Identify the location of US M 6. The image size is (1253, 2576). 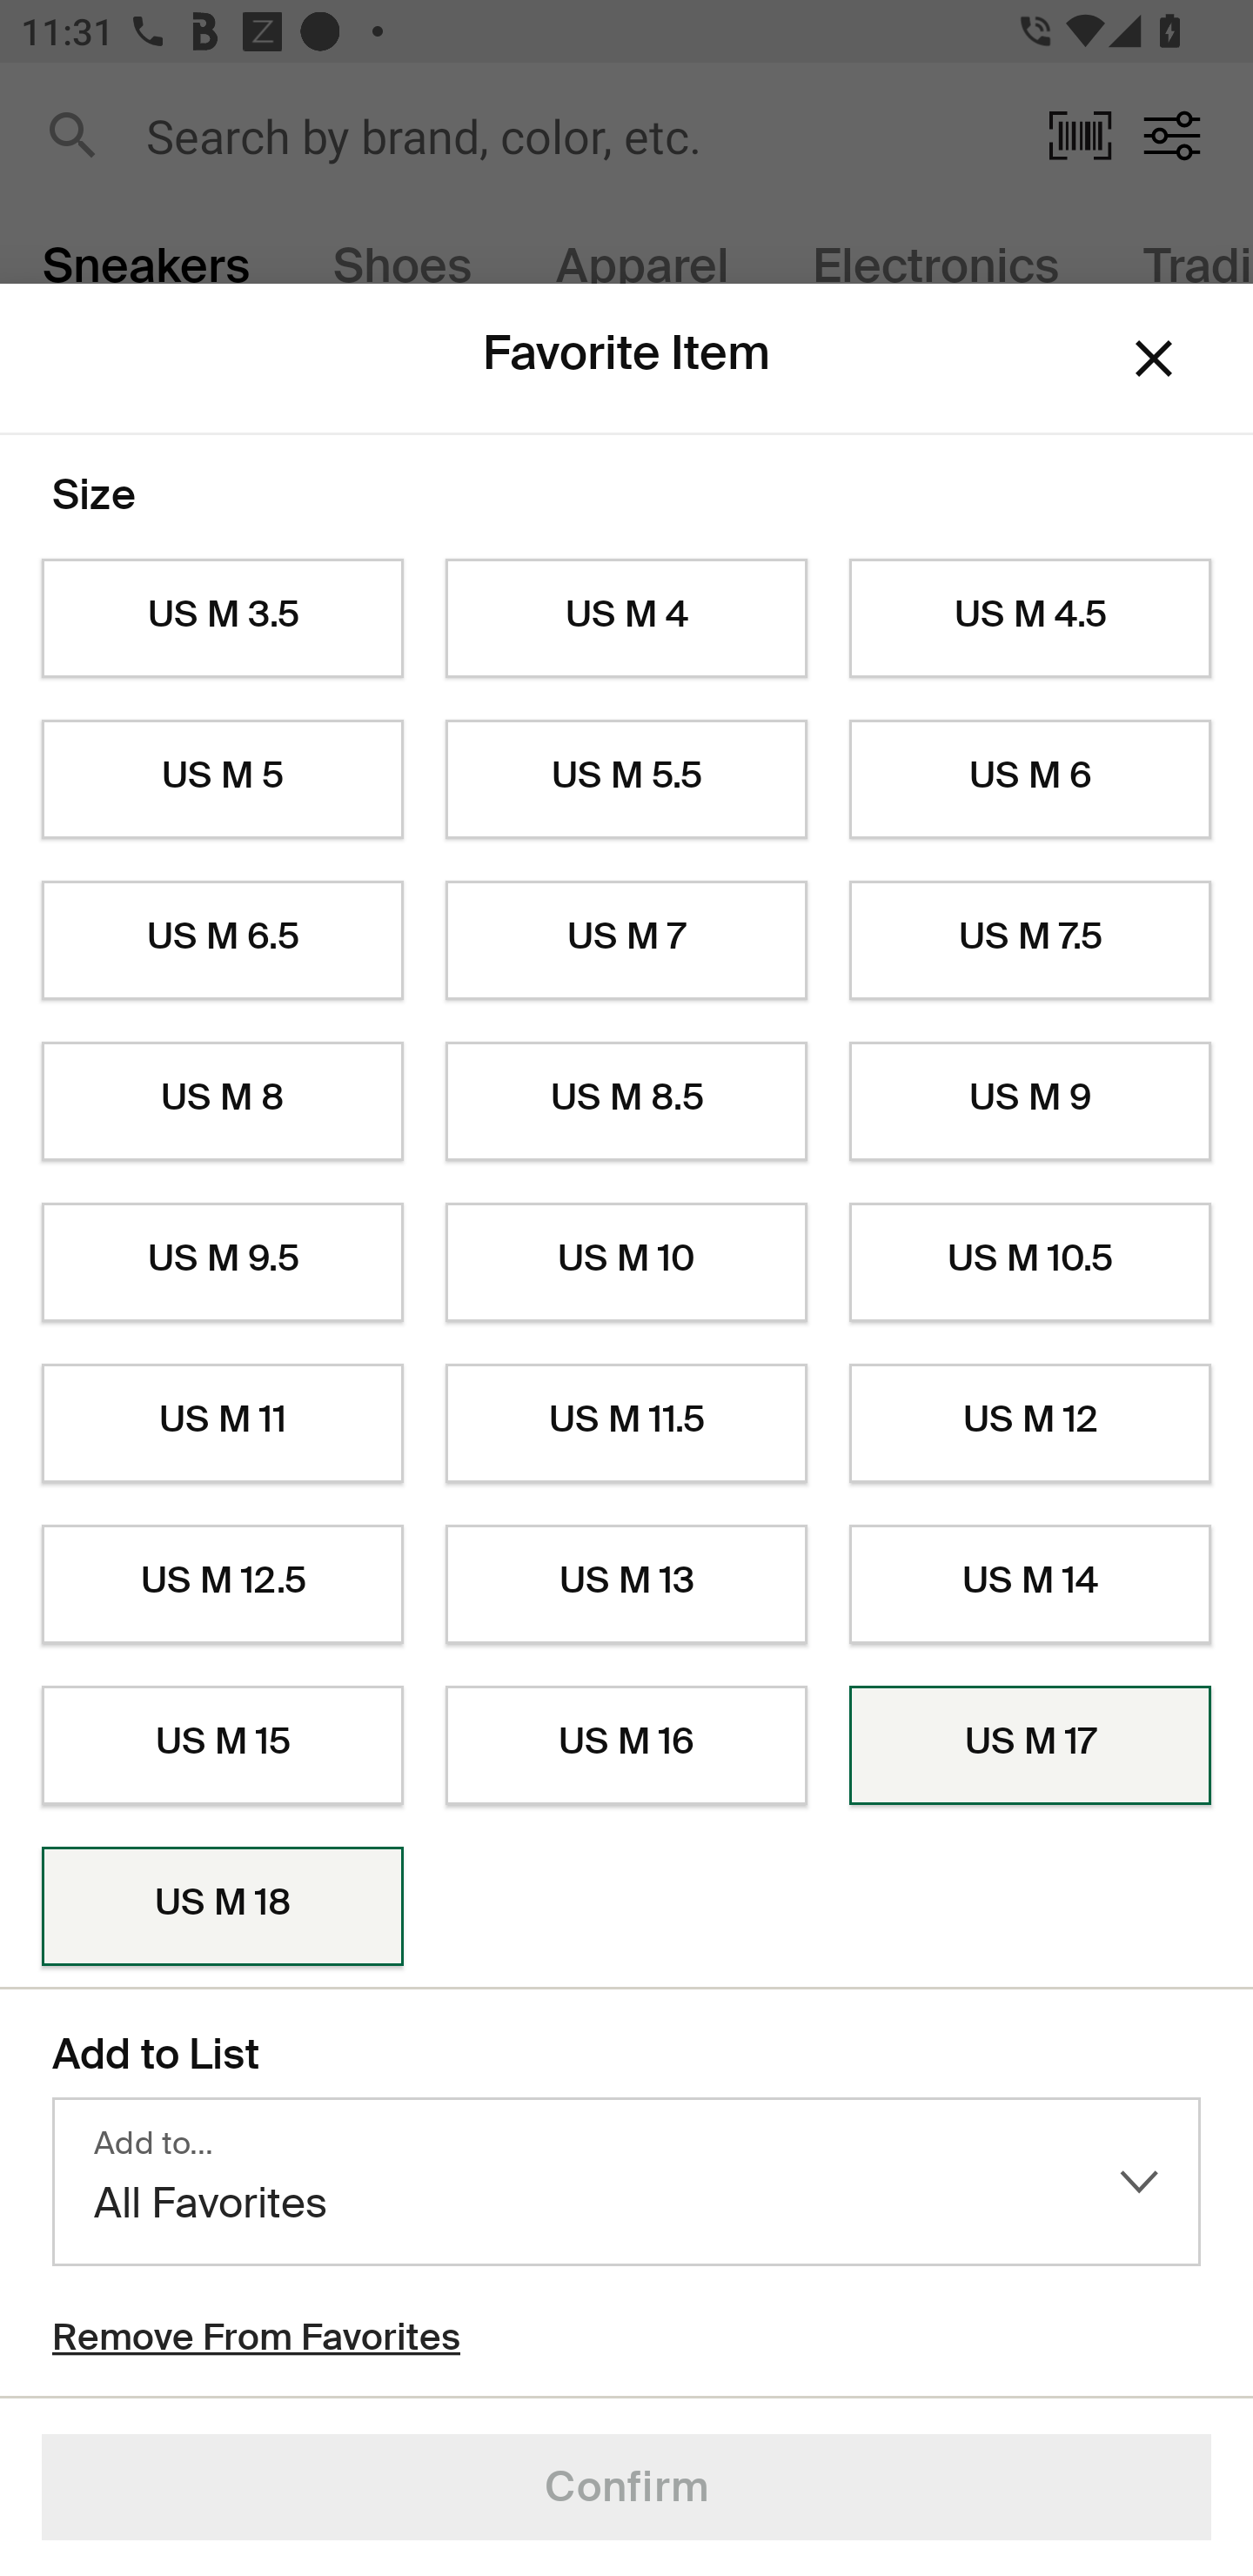
(1030, 778).